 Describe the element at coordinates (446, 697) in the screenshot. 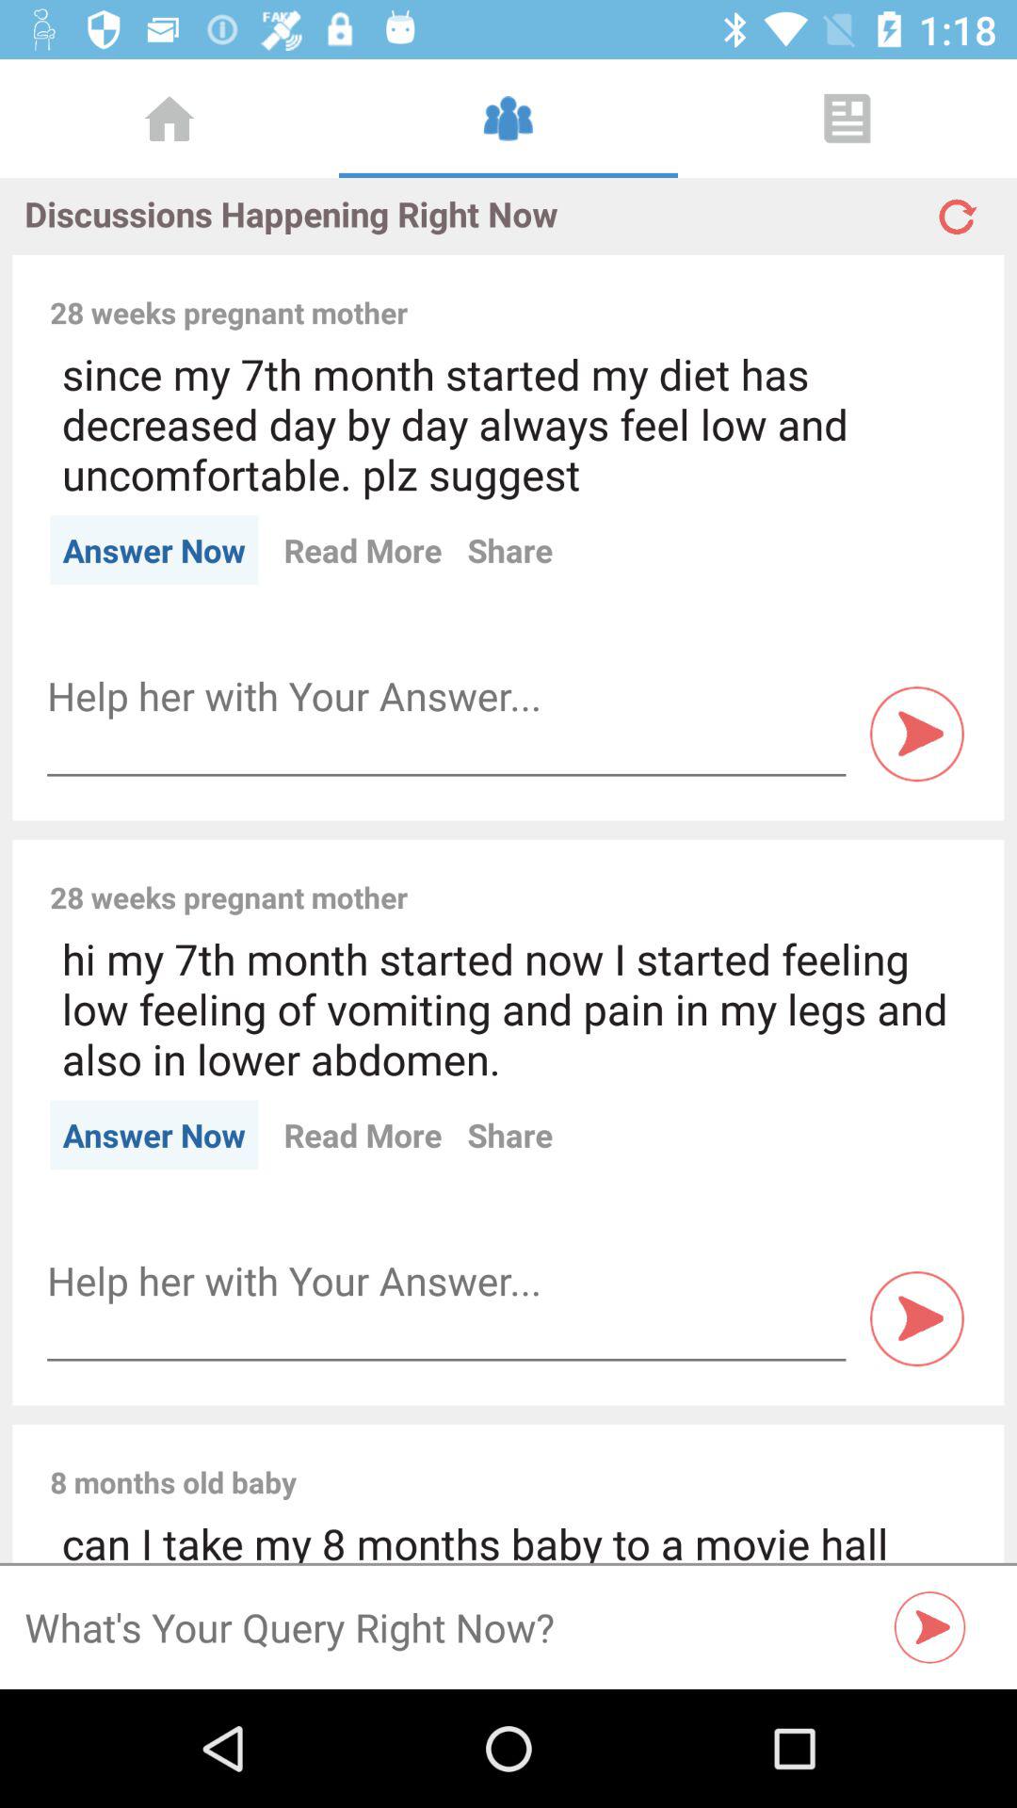

I see `enter your answer` at that location.